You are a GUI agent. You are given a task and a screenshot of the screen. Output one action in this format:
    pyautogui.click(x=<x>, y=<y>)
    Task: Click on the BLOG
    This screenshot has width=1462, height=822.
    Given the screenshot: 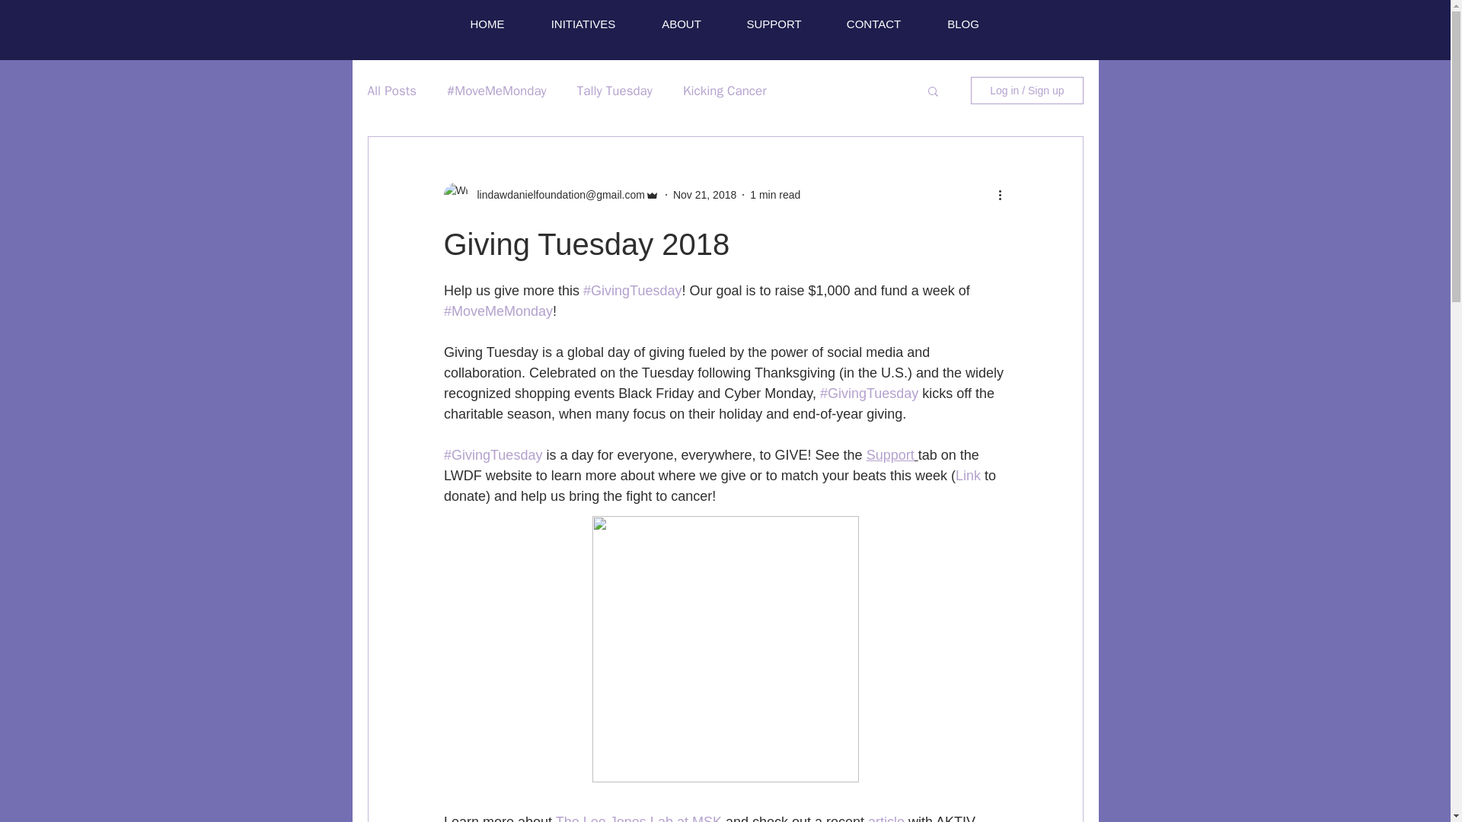 What is the action you would take?
    pyautogui.click(x=963, y=24)
    